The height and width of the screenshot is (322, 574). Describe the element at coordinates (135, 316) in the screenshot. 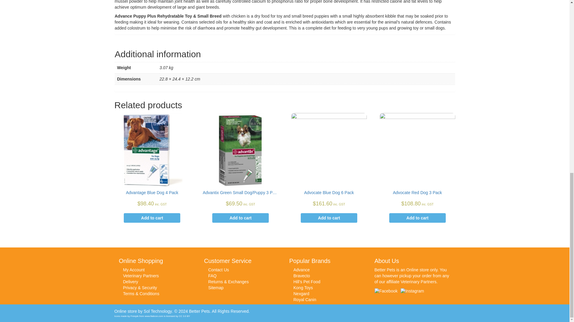

I see `Freepik` at that location.